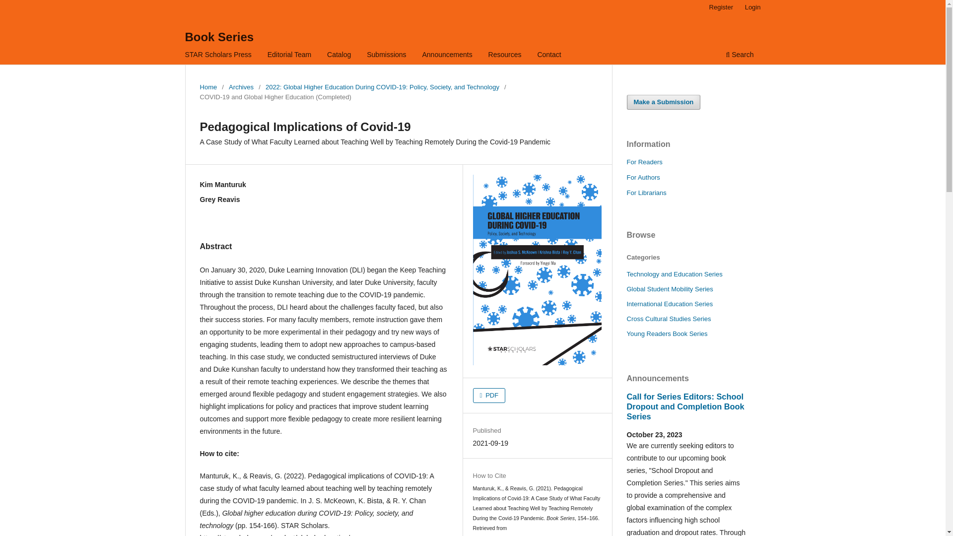  I want to click on Catalog, so click(339, 56).